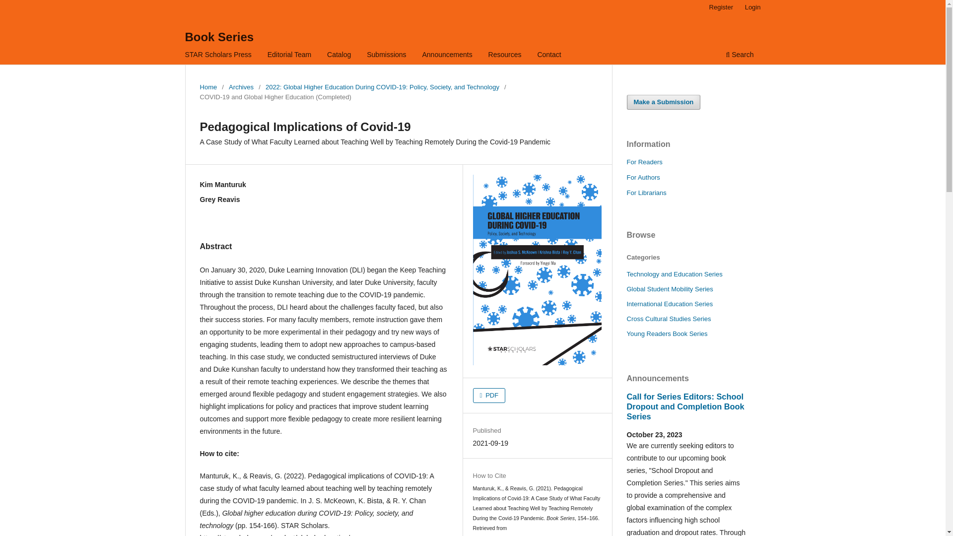  I want to click on Catalog, so click(339, 56).